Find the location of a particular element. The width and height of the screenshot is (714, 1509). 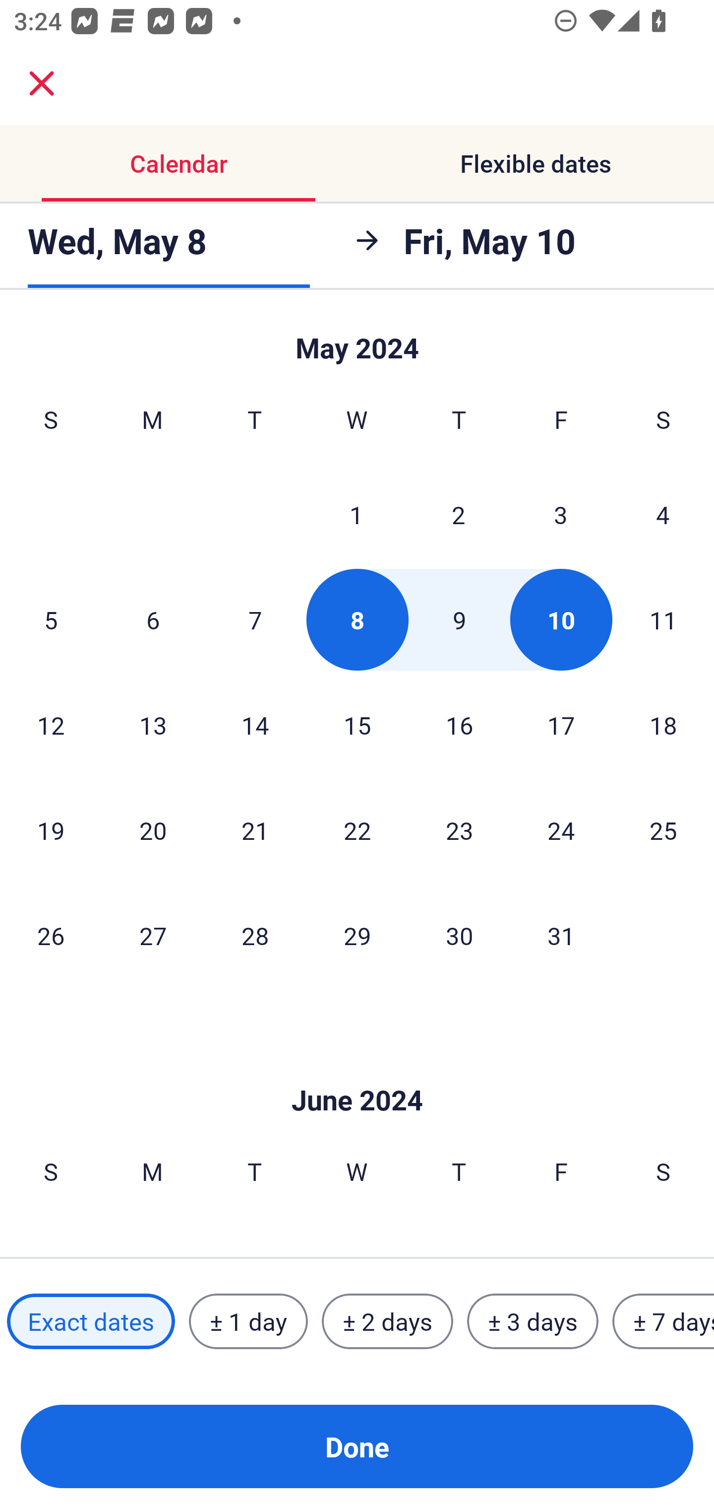

7 Tuesday, May 7, 2024 is located at coordinates (255, 619).